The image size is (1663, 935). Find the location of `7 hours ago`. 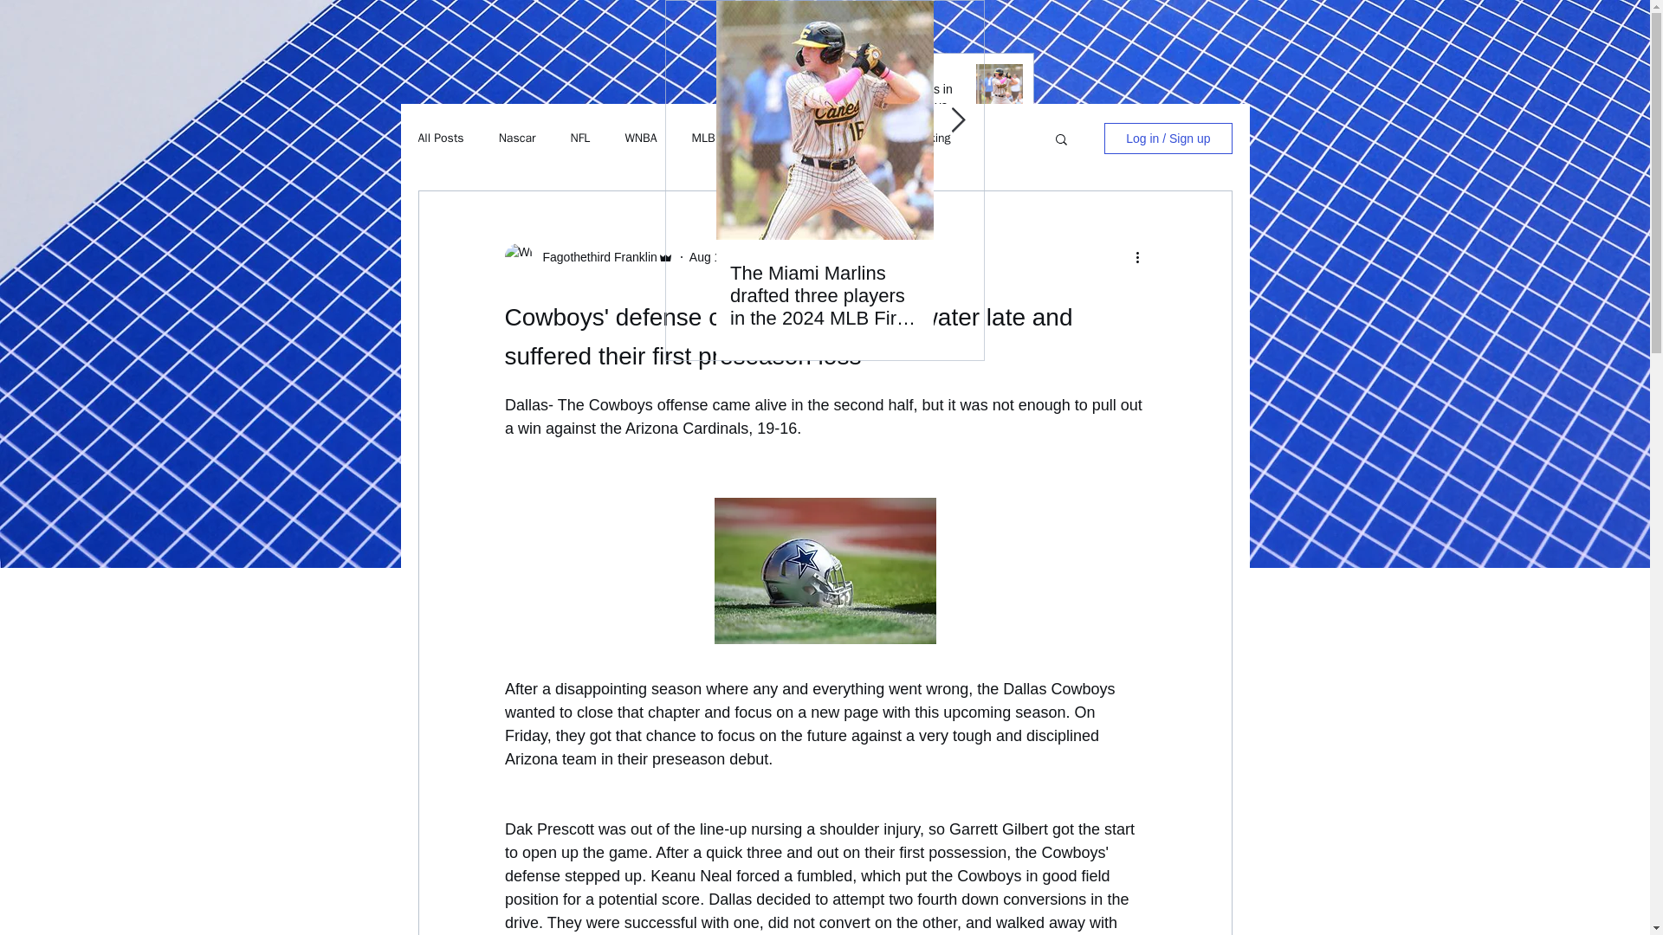

7 hours ago is located at coordinates (856, 354).